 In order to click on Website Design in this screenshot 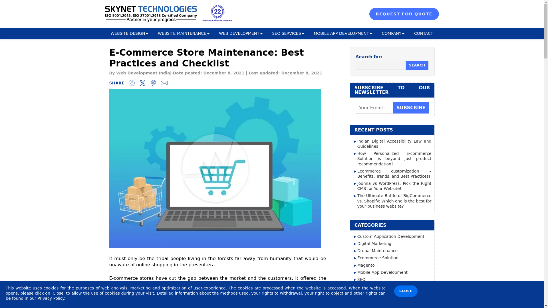, I will do `click(128, 34)`.